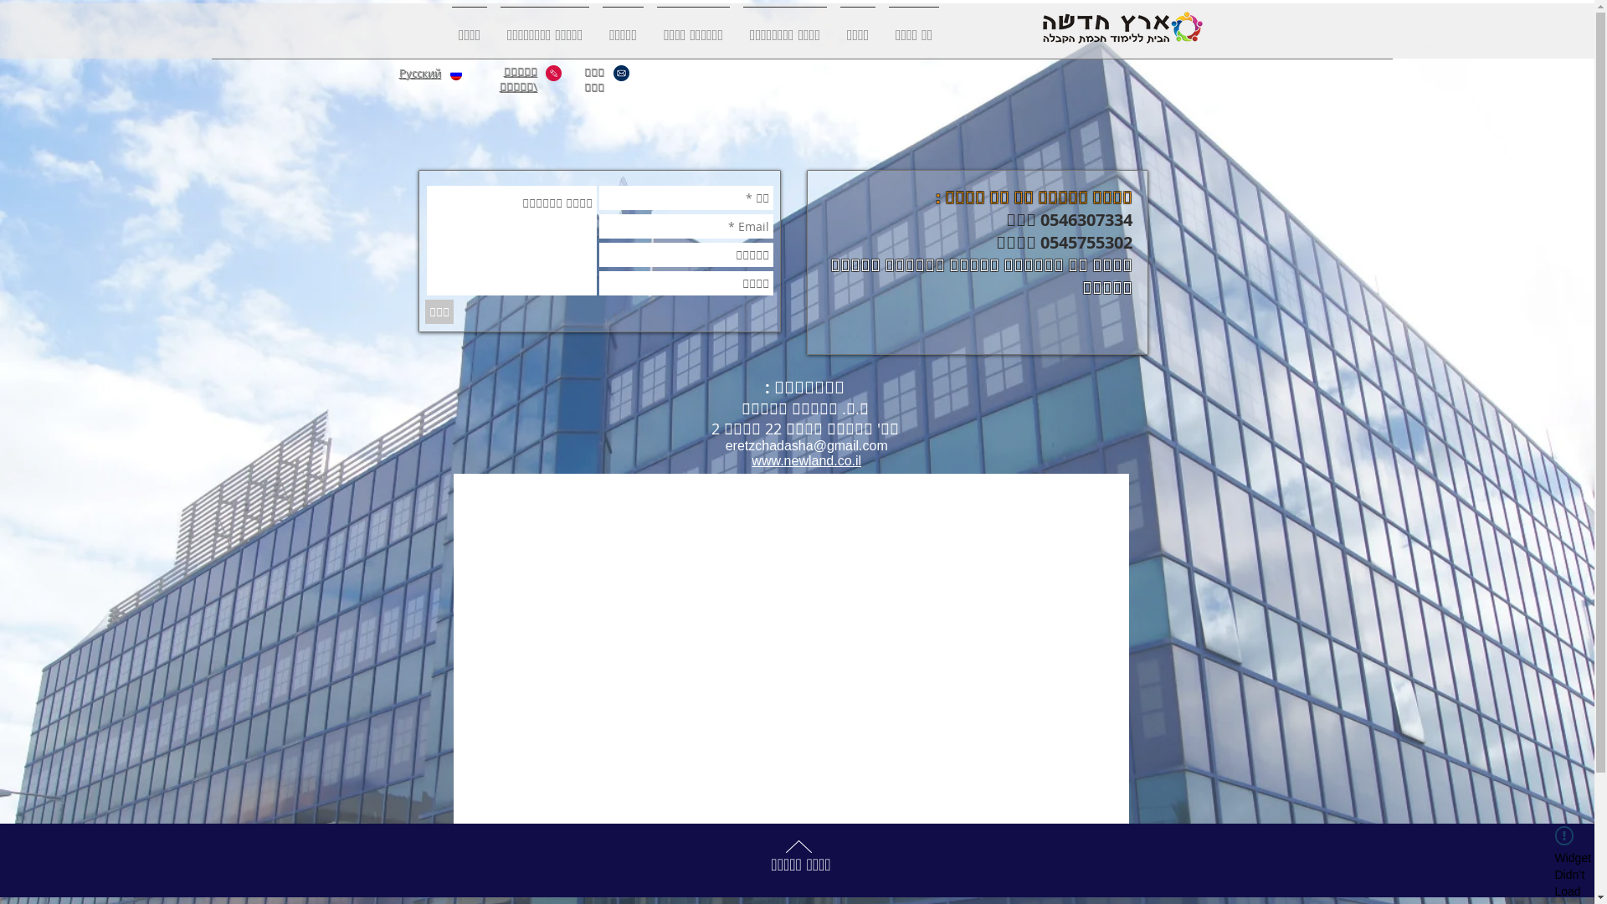 Image resolution: width=1607 pixels, height=904 pixels. Describe the element at coordinates (790, 649) in the screenshot. I see `Google Maps` at that location.